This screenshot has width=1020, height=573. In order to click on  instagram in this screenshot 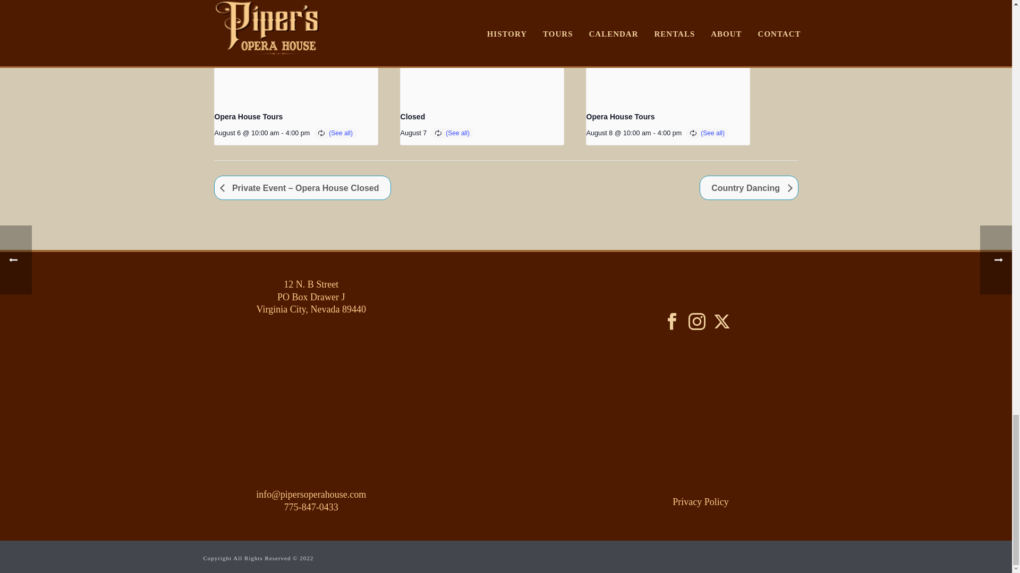, I will do `click(697, 322)`.